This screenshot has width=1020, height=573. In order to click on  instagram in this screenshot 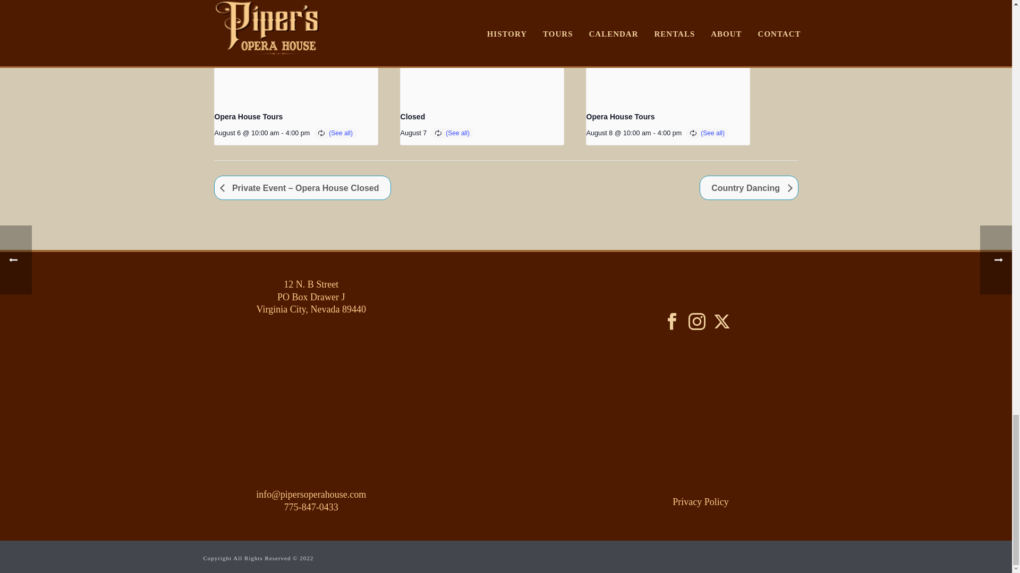, I will do `click(697, 322)`.